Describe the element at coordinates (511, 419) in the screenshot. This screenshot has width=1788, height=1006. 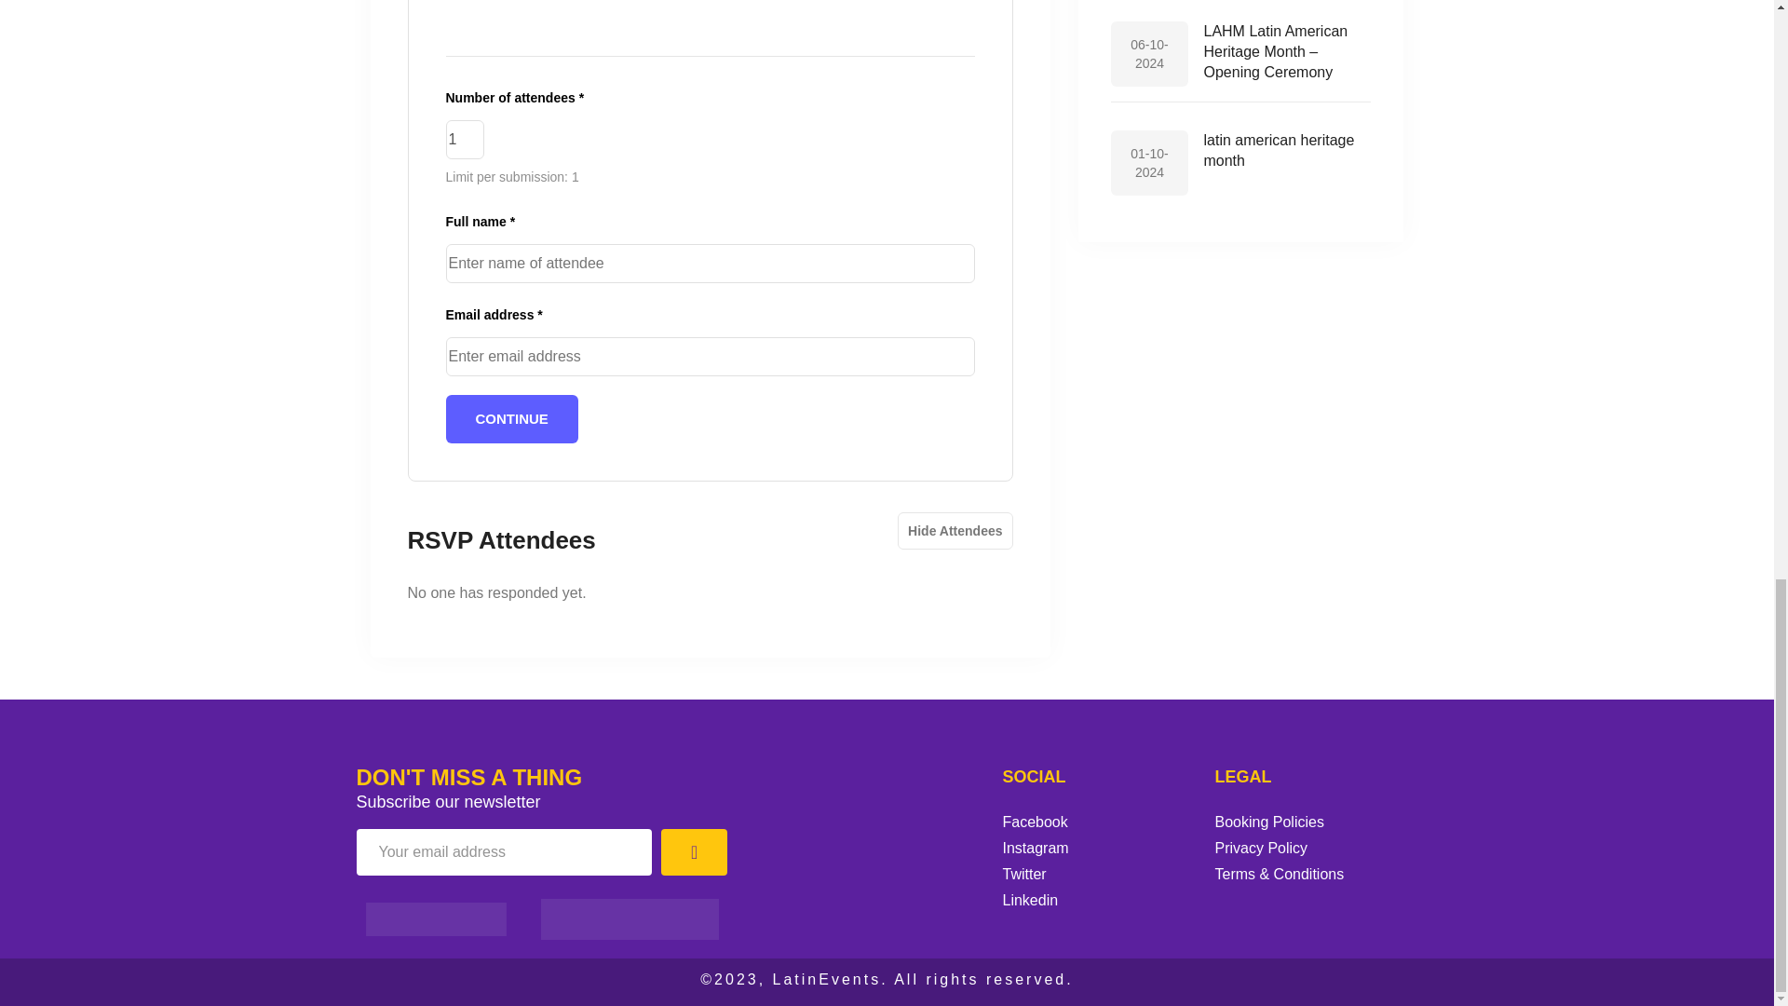
I see `CONTINUE` at that location.